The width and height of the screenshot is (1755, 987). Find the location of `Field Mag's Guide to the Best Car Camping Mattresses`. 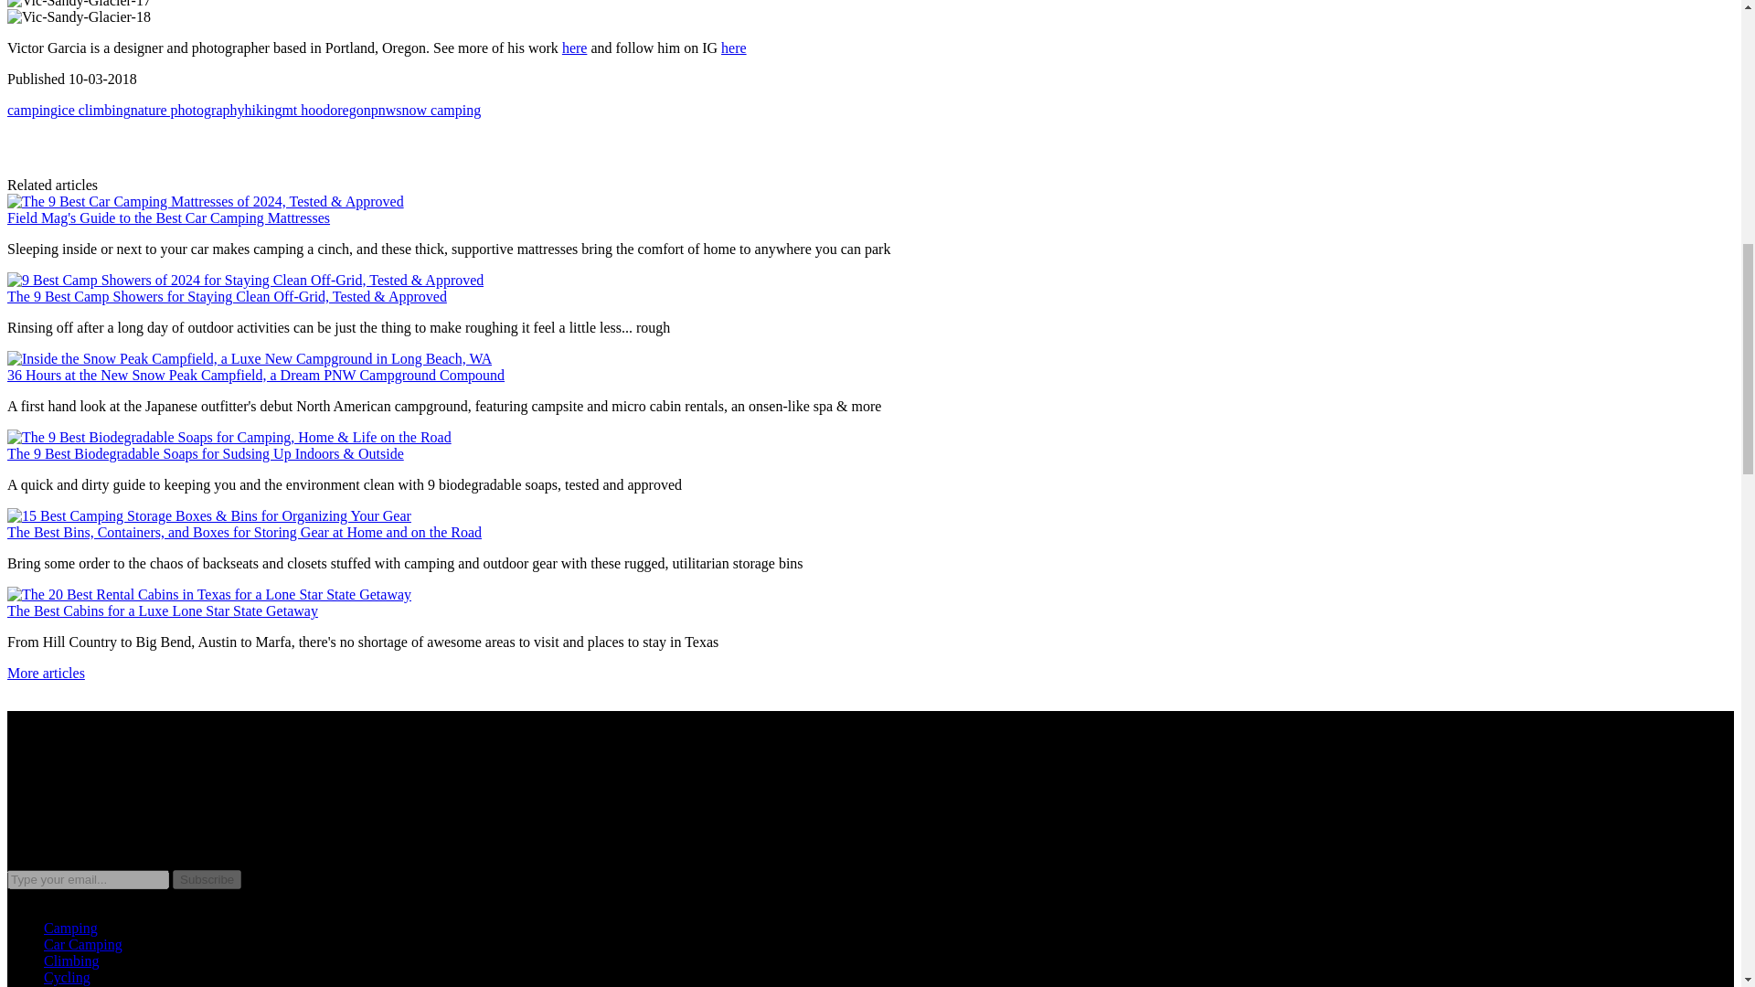

Field Mag's Guide to the Best Car Camping Mattresses is located at coordinates (168, 218).